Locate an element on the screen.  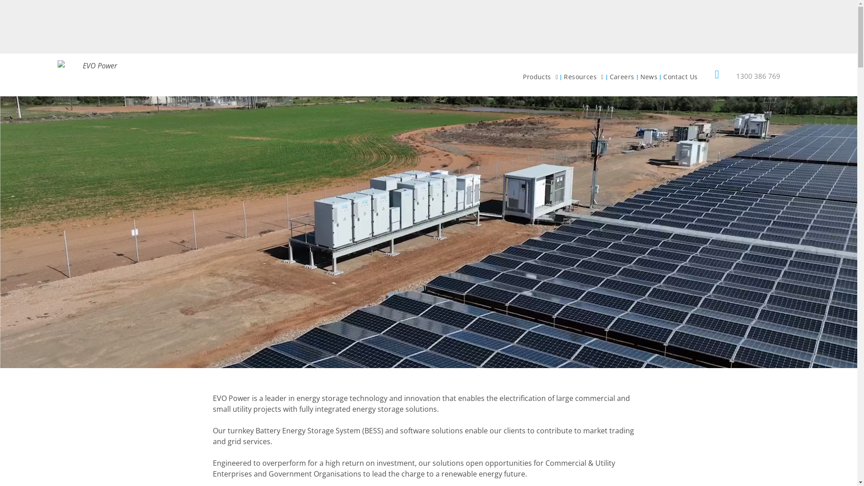
Careers is located at coordinates (622, 77).